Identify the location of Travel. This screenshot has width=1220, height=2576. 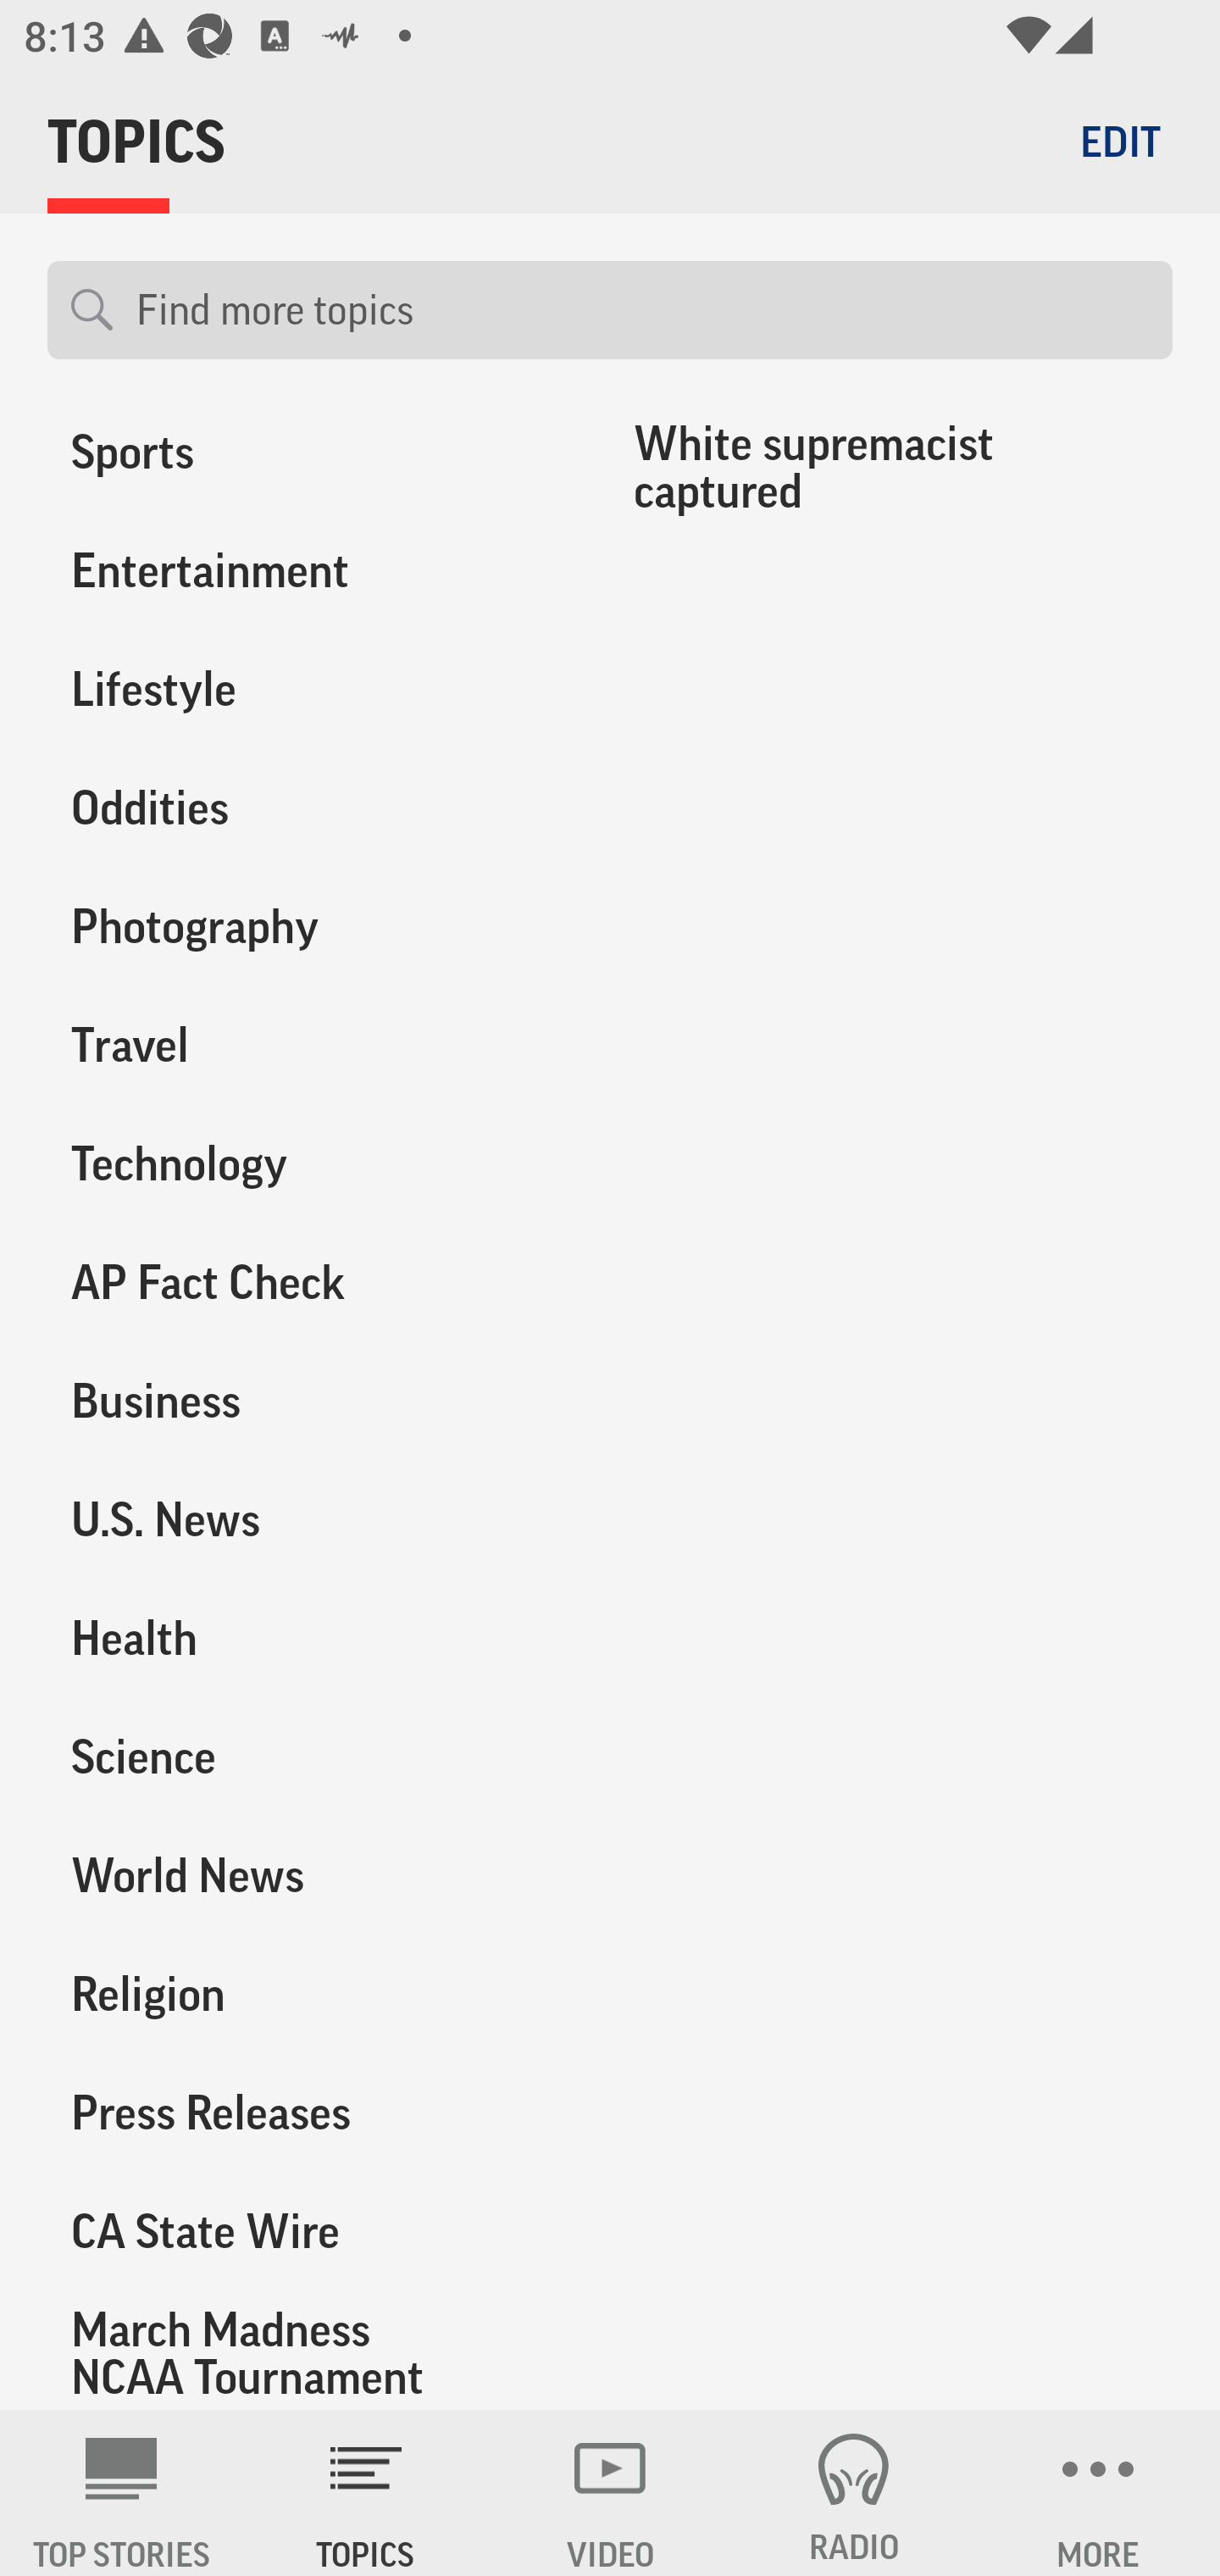
(305, 1046).